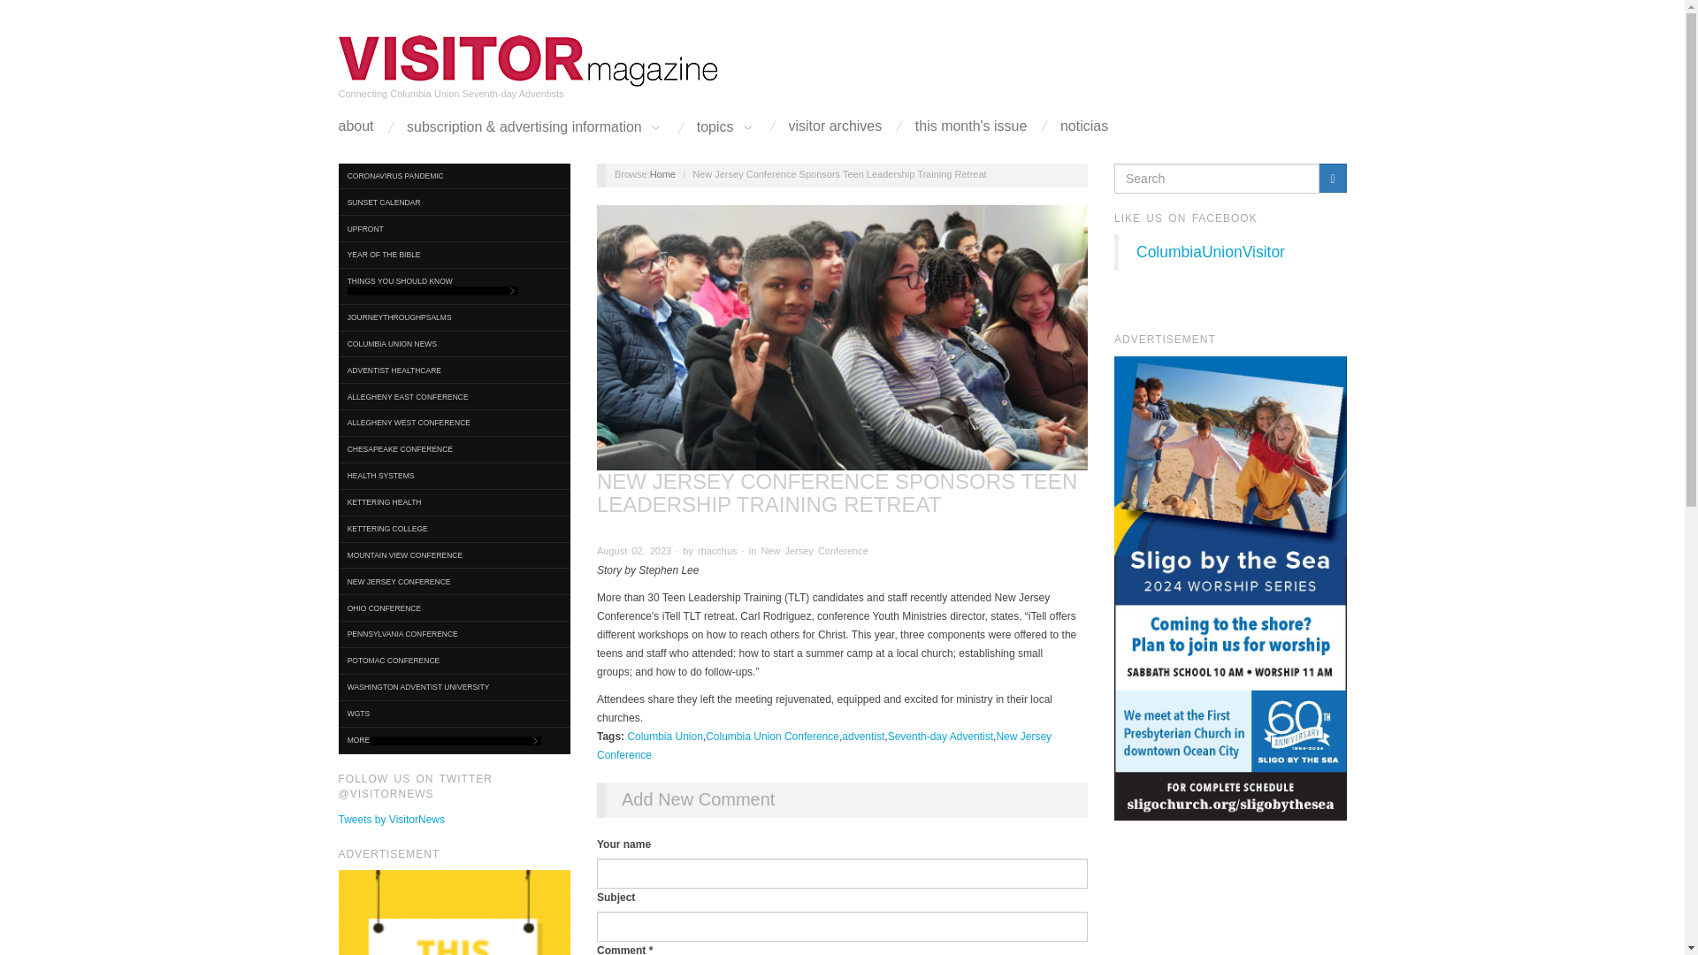 This screenshot has width=1698, height=955. I want to click on this month's issue, so click(971, 126).